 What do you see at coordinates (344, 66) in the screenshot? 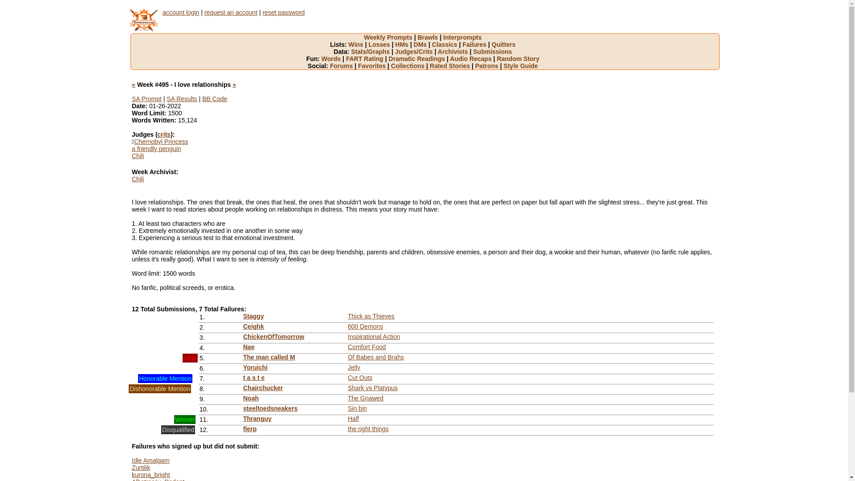
I see `Forums` at bounding box center [344, 66].